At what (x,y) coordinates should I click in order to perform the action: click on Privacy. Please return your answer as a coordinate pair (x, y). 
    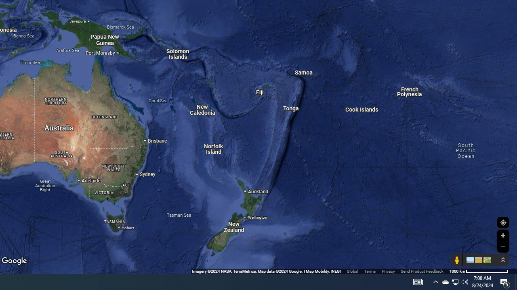
    Looking at the image, I should click on (388, 271).